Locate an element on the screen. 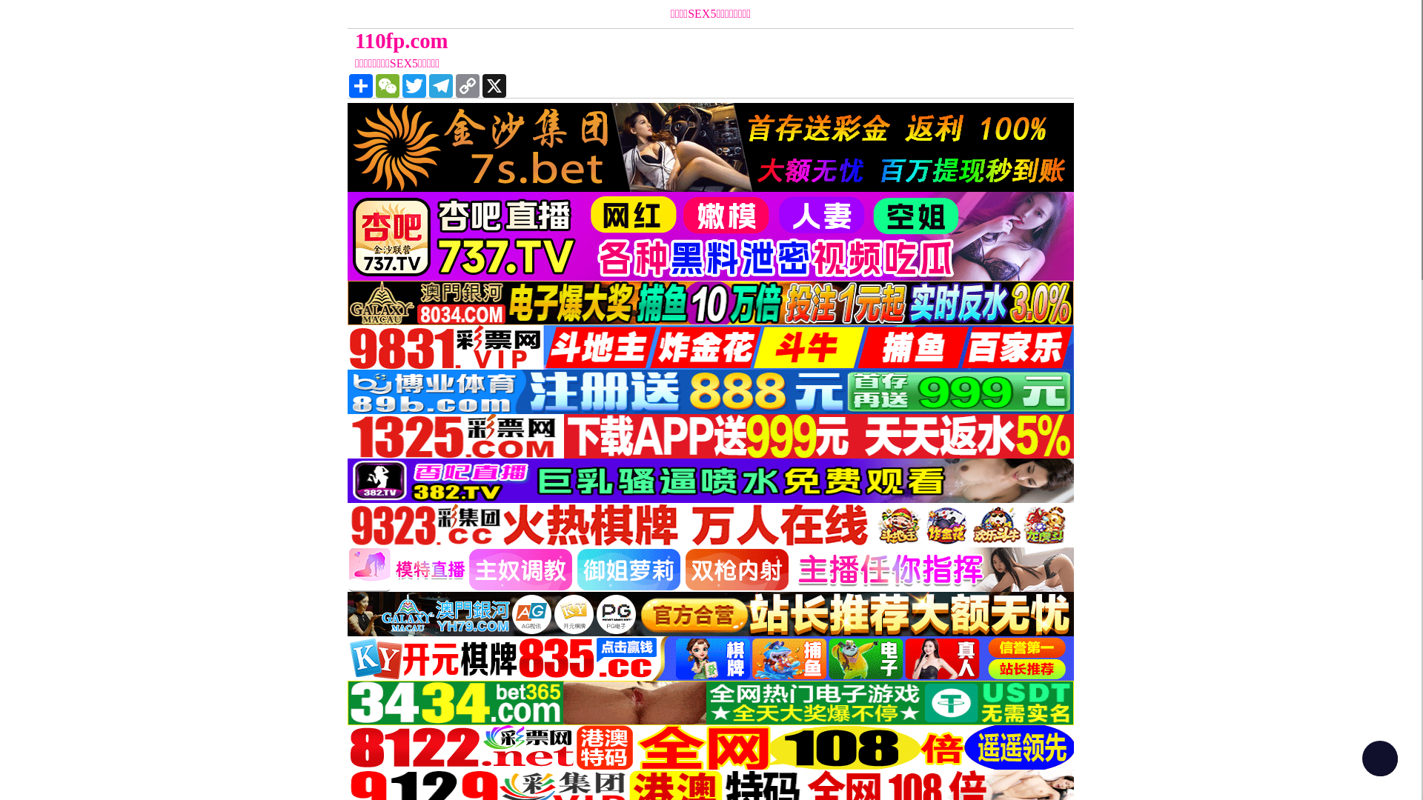 Image resolution: width=1423 pixels, height=800 pixels. Twitter is located at coordinates (414, 86).